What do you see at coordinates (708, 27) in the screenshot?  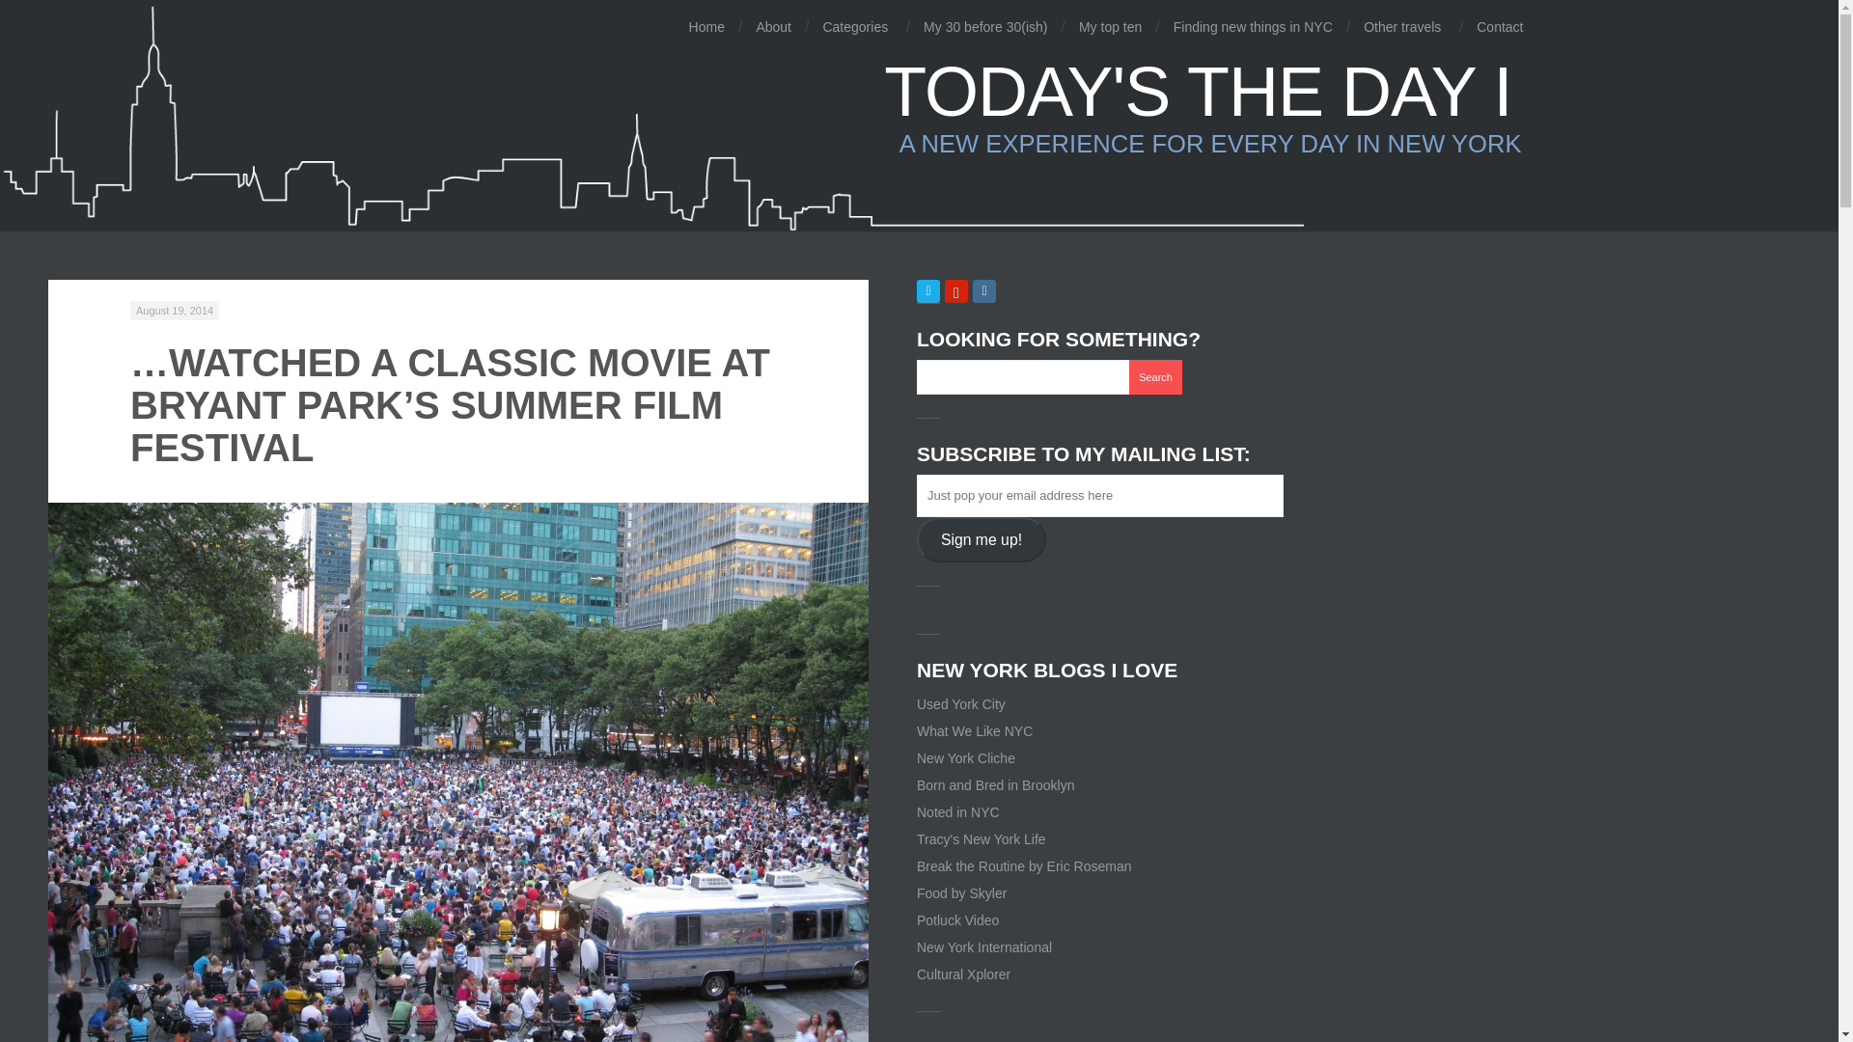 I see `Home` at bounding box center [708, 27].